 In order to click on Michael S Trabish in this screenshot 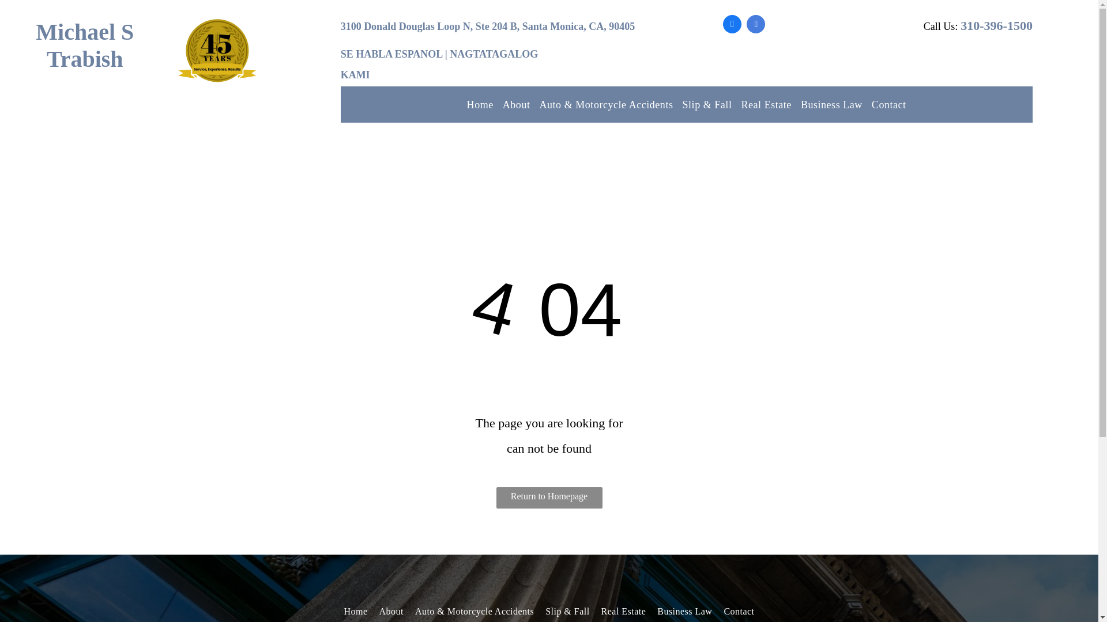, I will do `click(84, 45)`.